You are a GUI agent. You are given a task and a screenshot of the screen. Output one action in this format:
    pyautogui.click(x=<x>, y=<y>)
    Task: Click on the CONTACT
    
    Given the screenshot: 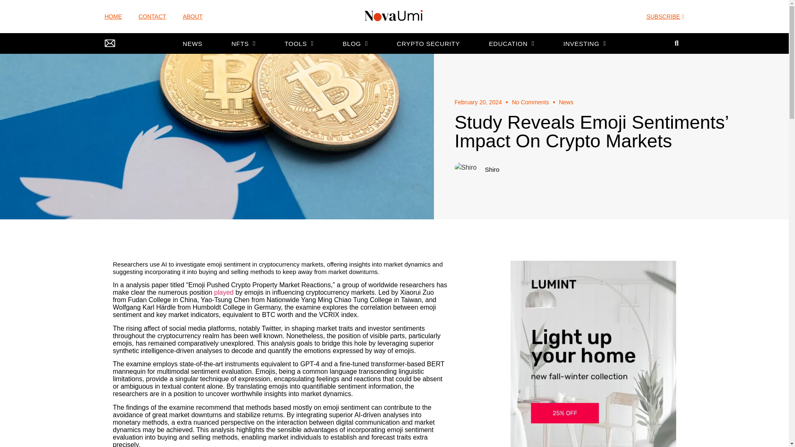 What is the action you would take?
    pyautogui.click(x=152, y=17)
    